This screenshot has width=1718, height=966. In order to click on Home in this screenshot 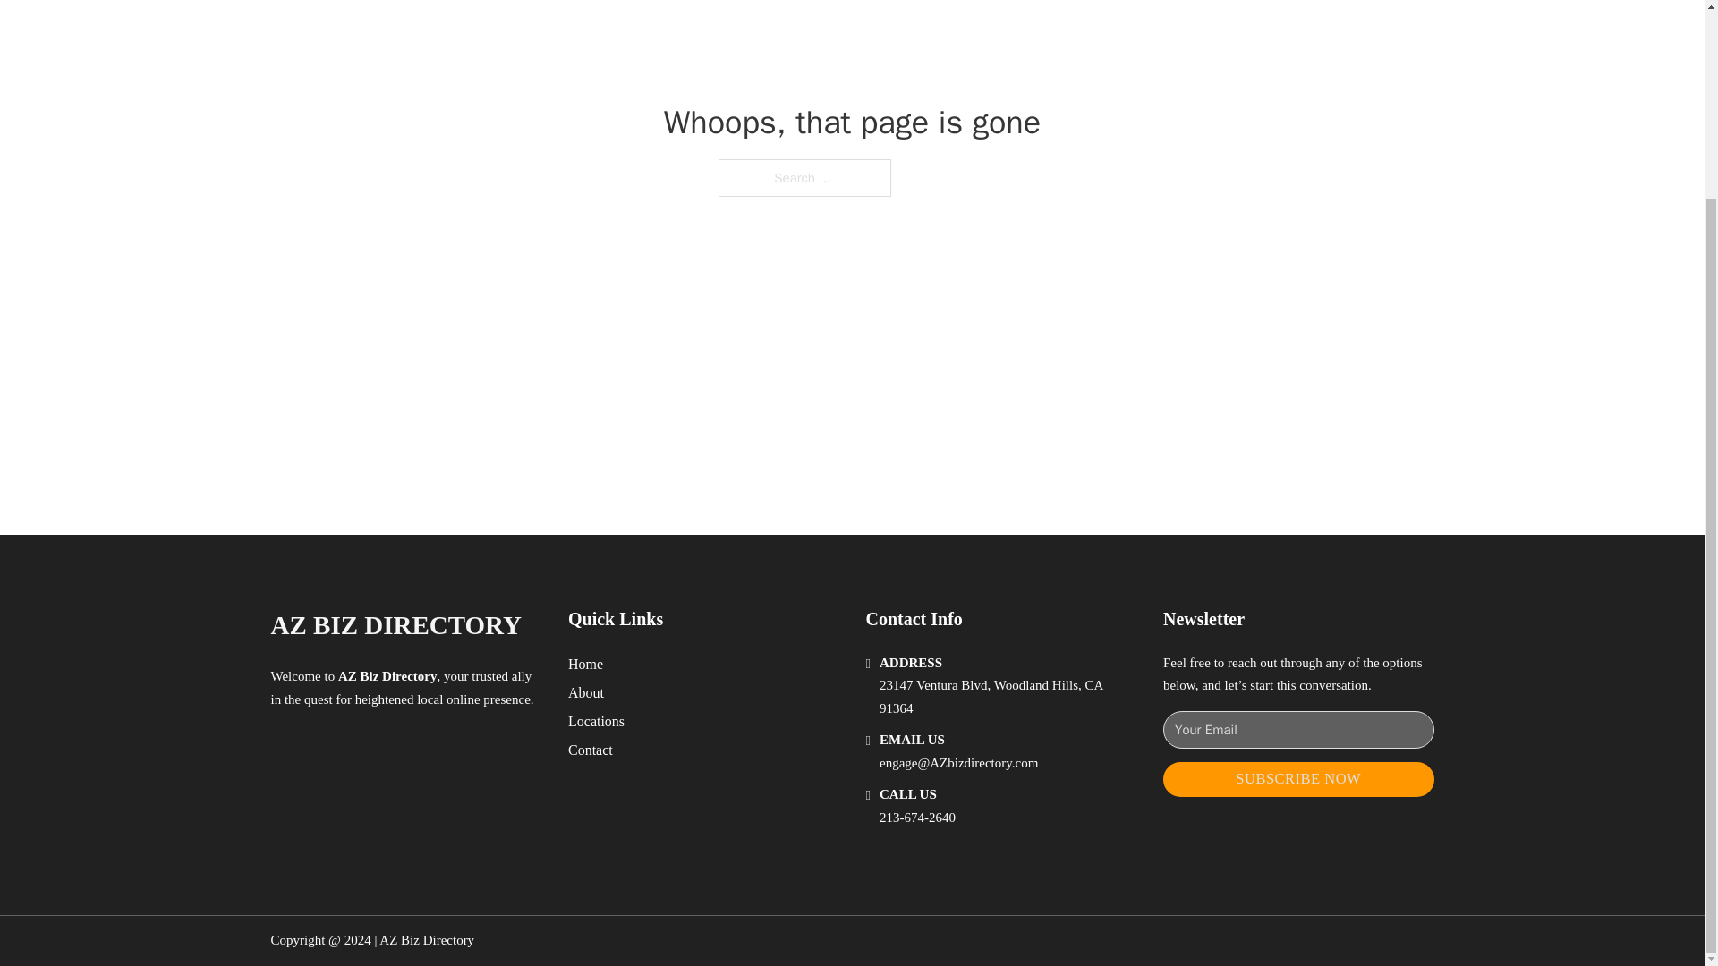, I will do `click(585, 664)`.